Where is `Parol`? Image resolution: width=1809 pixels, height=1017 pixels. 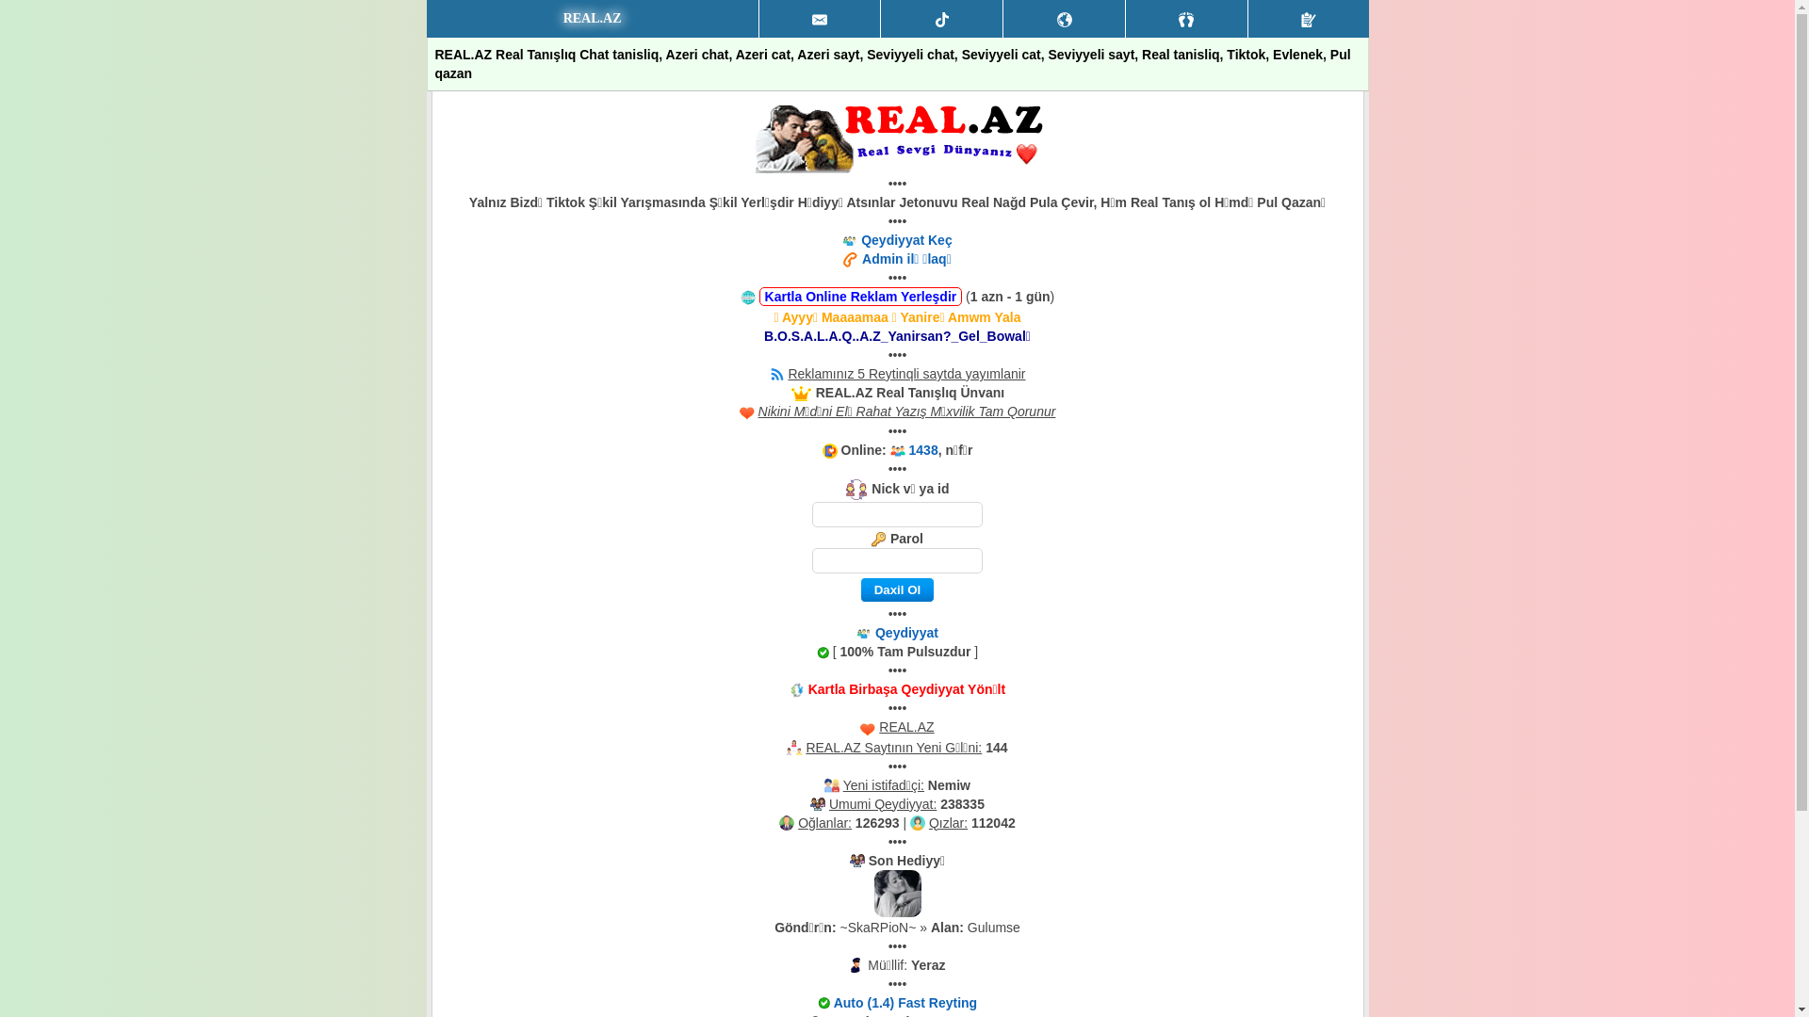 Parol is located at coordinates (897, 561).